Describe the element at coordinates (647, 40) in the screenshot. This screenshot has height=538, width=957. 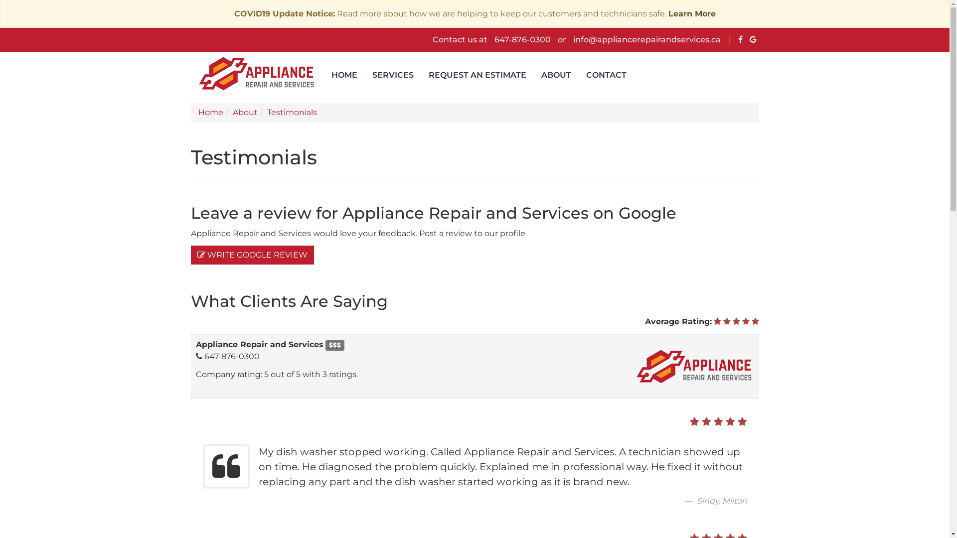
I see `info@appliancerepairandservices.ca` at that location.